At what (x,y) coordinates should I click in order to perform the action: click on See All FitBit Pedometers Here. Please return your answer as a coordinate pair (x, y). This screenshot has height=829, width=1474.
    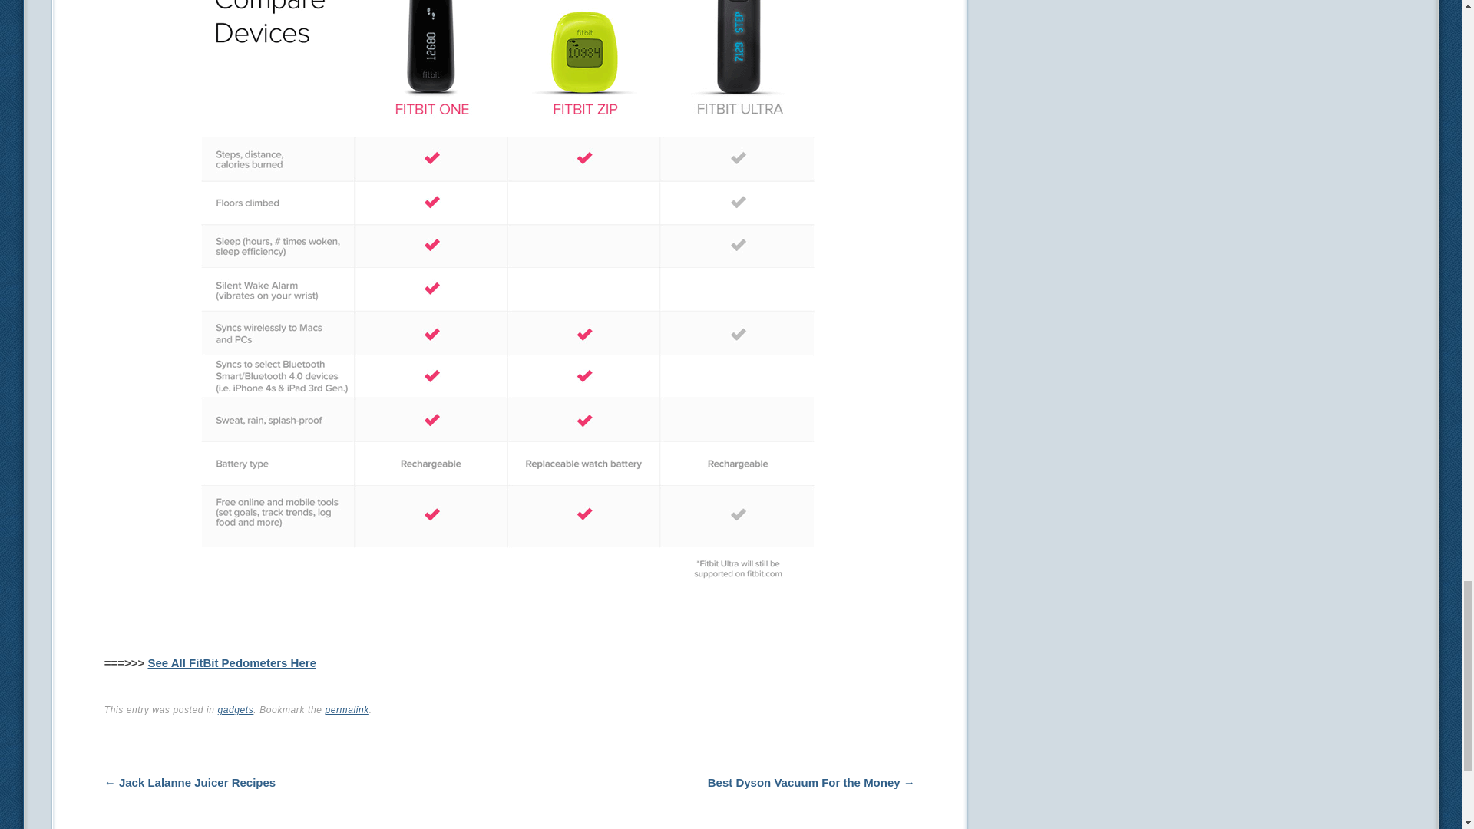
    Looking at the image, I should click on (232, 662).